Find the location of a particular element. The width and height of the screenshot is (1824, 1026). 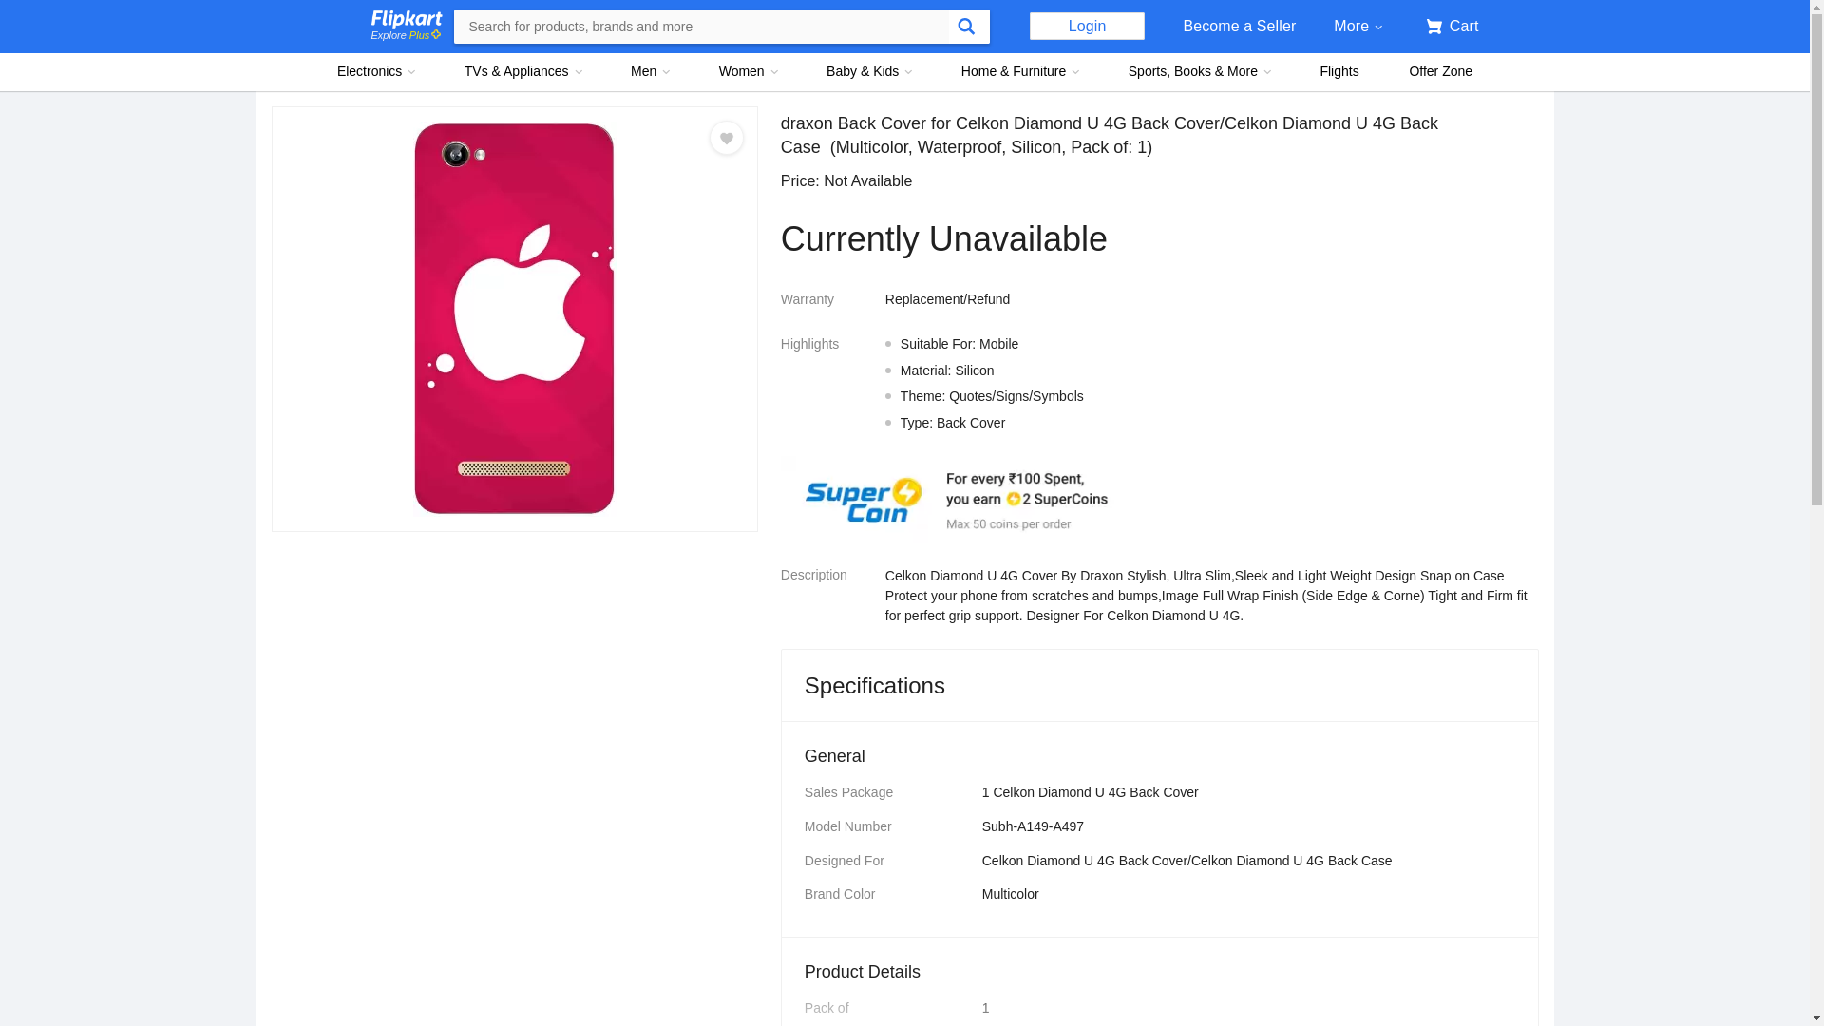

Login is located at coordinates (1087, 26).